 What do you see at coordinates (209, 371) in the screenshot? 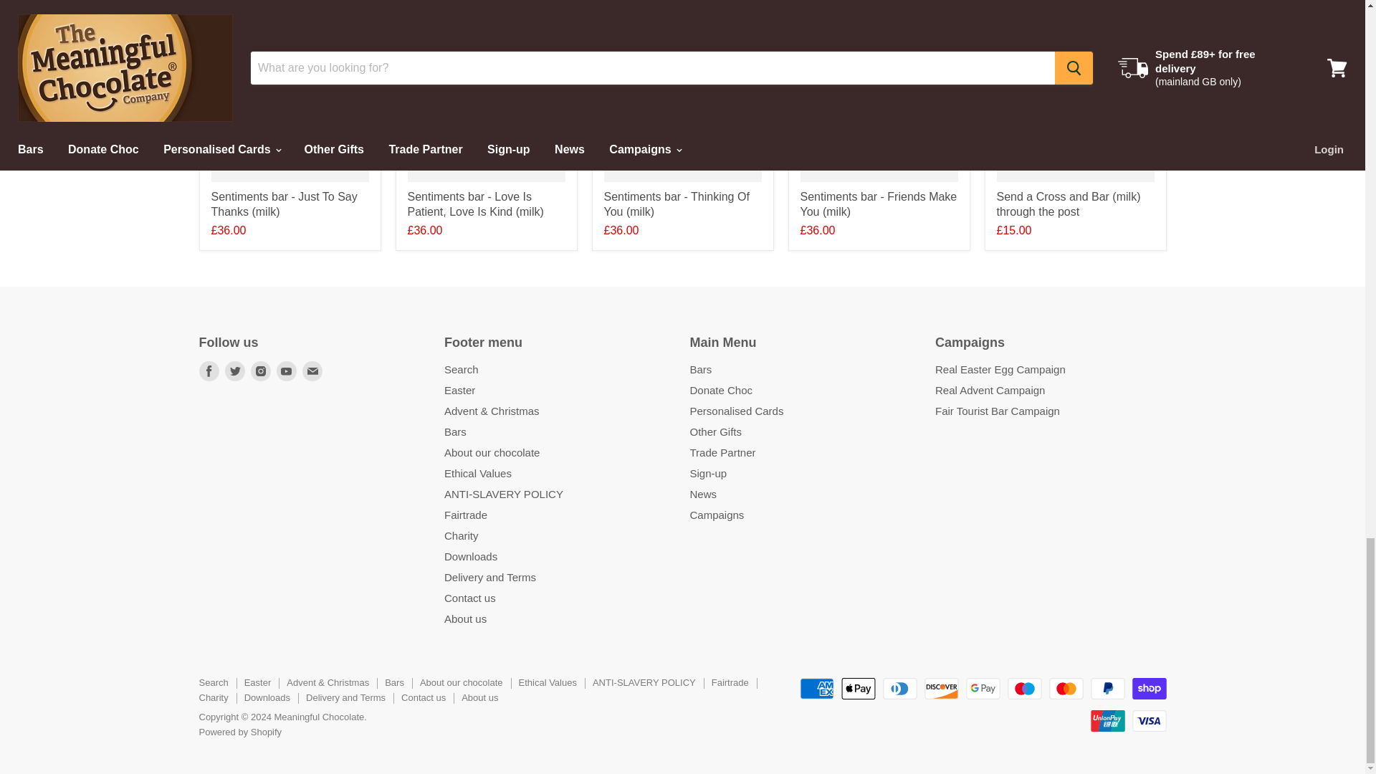
I see `Facebook` at bounding box center [209, 371].